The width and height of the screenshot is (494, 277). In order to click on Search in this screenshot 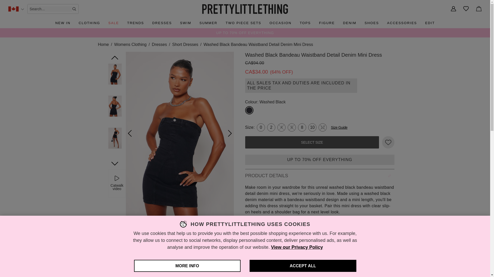, I will do `click(74, 9)`.